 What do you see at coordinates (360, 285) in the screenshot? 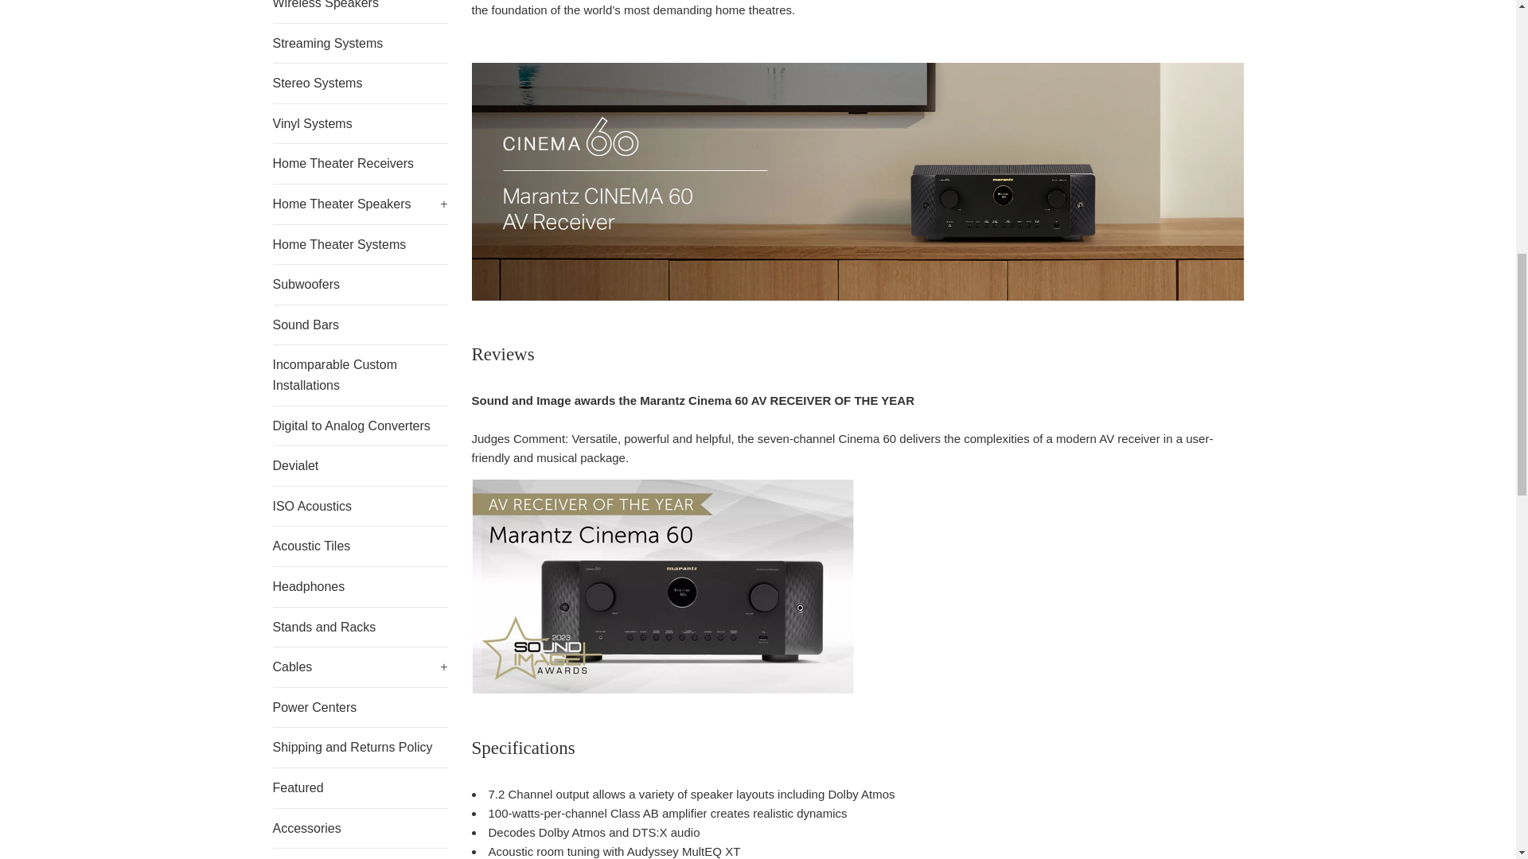
I see `Subwoofers` at bounding box center [360, 285].